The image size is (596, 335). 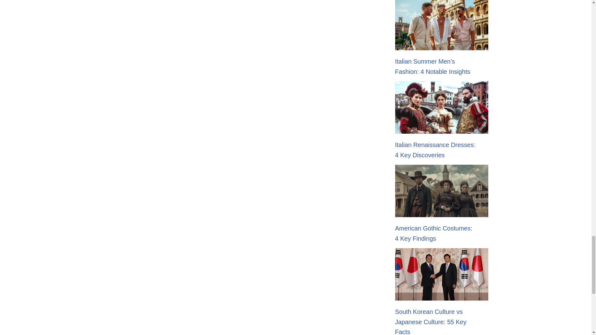 I want to click on American Gothic Costumes: 4 Key Findings, so click(x=433, y=233).